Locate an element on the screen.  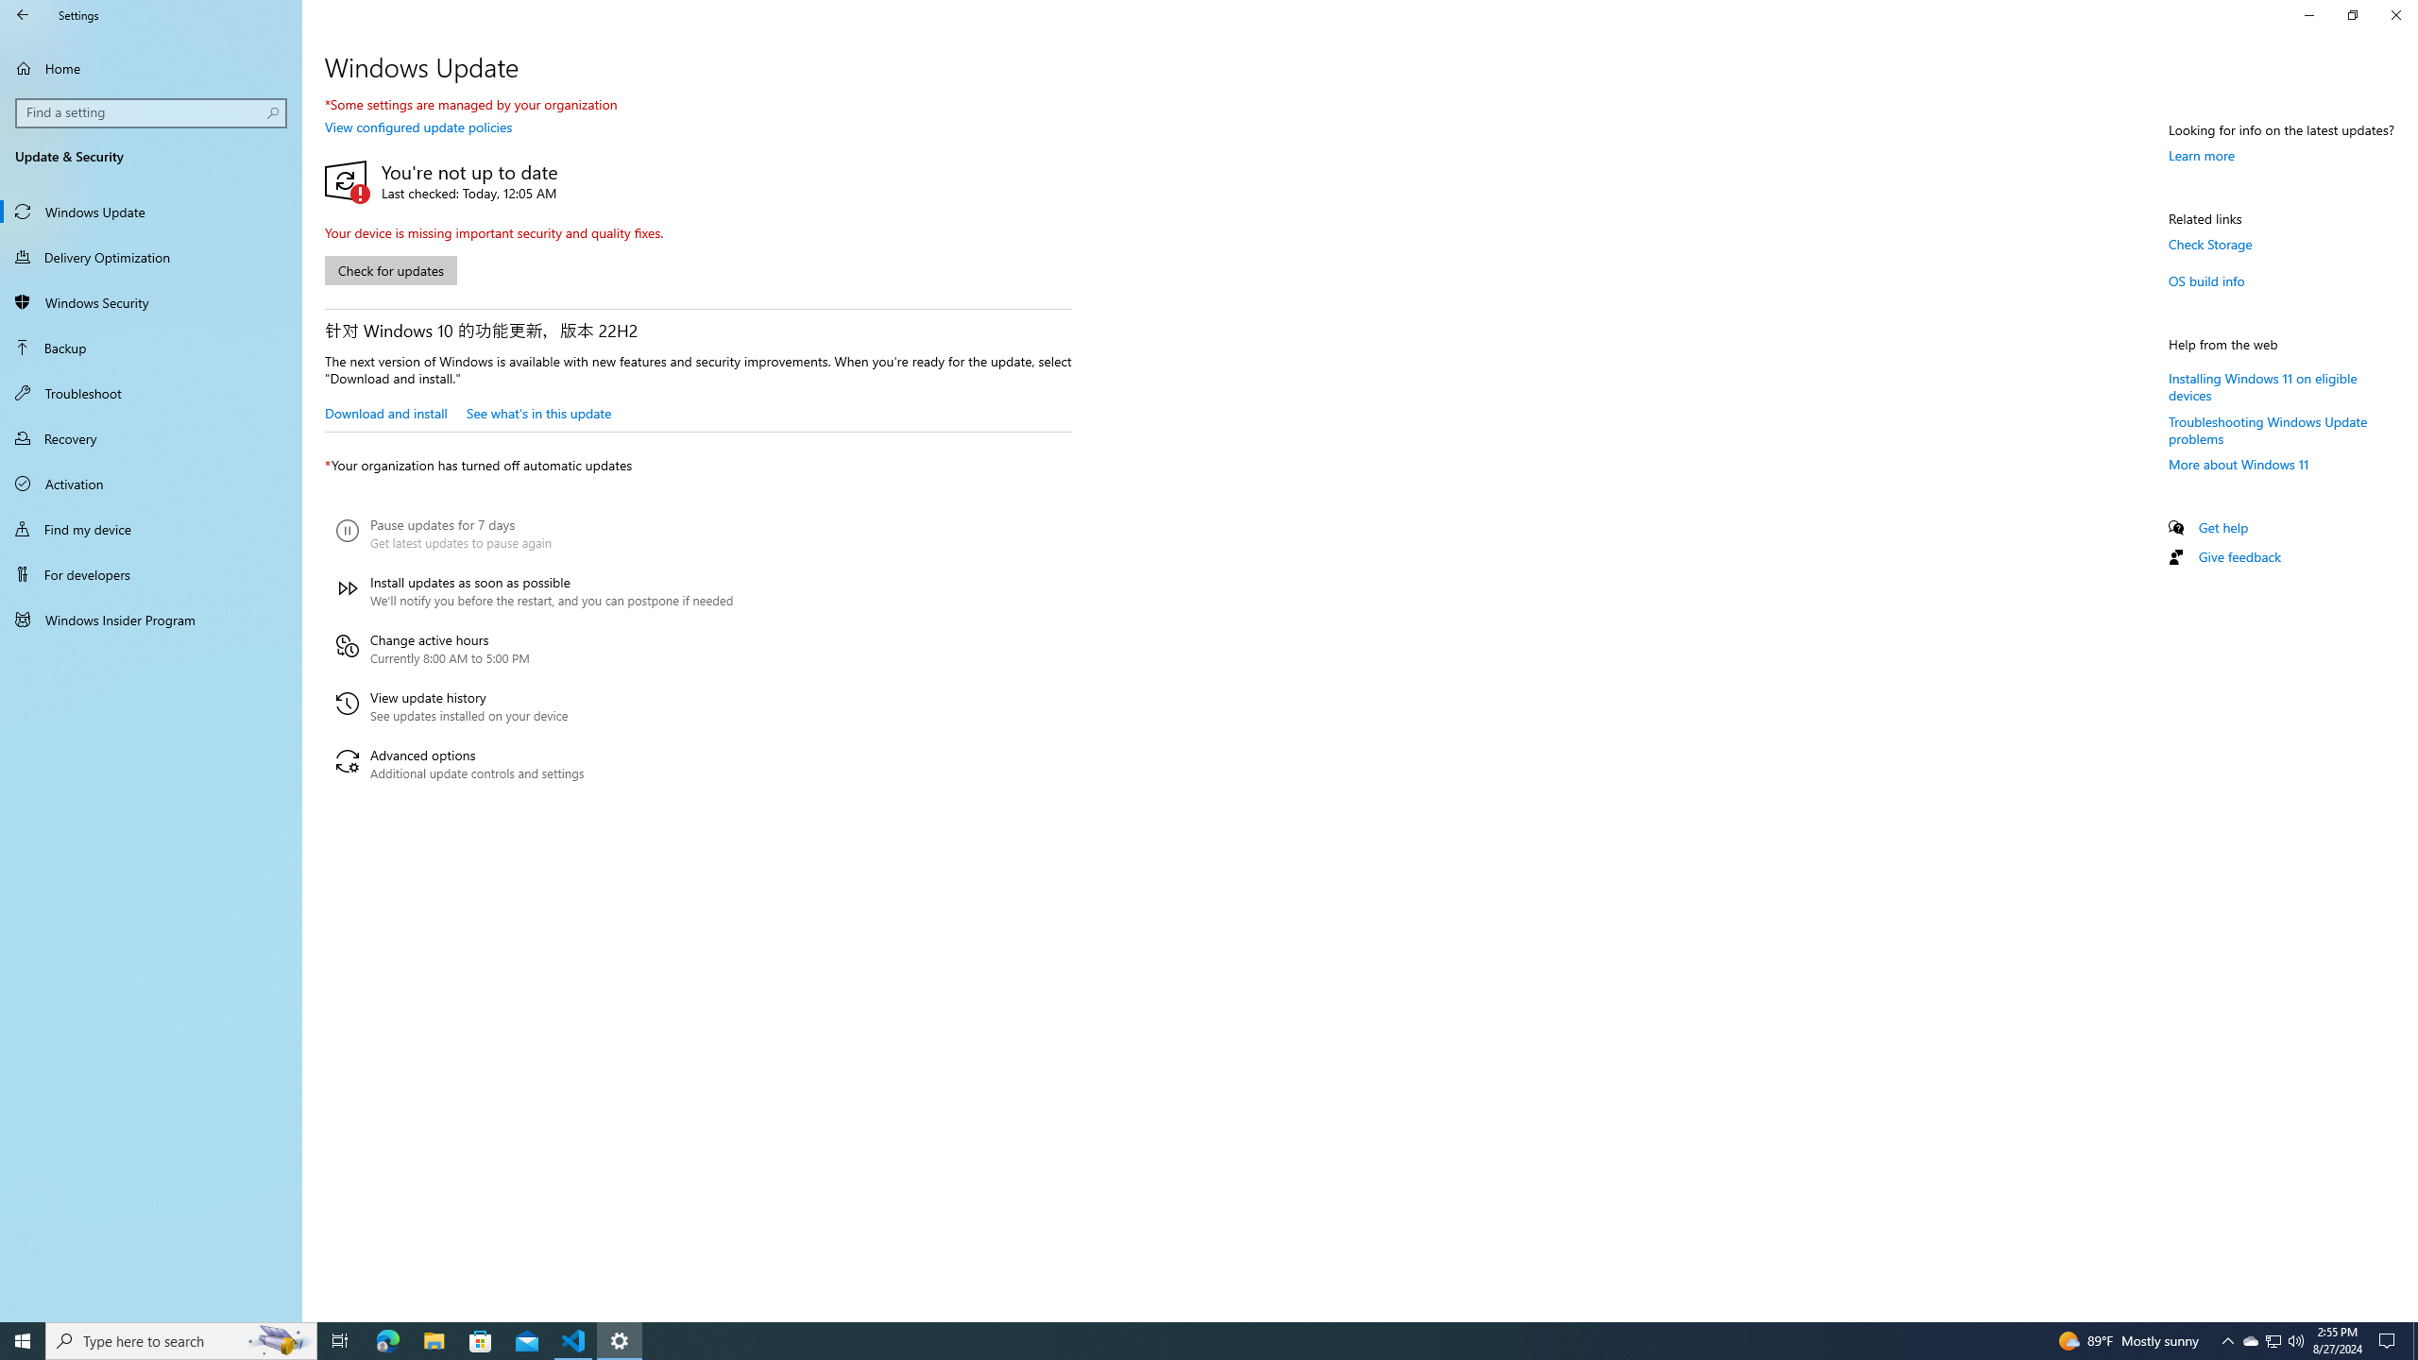
Search highlights icon opens search home window is located at coordinates (280, 1341).